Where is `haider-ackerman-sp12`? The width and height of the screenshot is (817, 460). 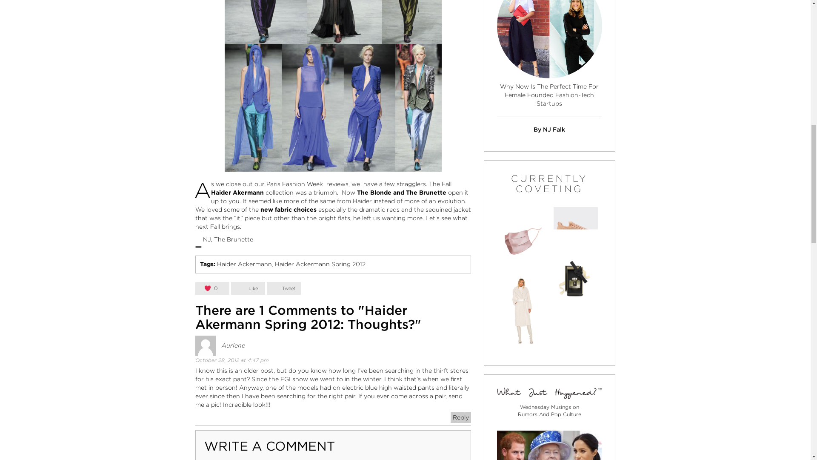
haider-ackerman-sp12 is located at coordinates (333, 86).